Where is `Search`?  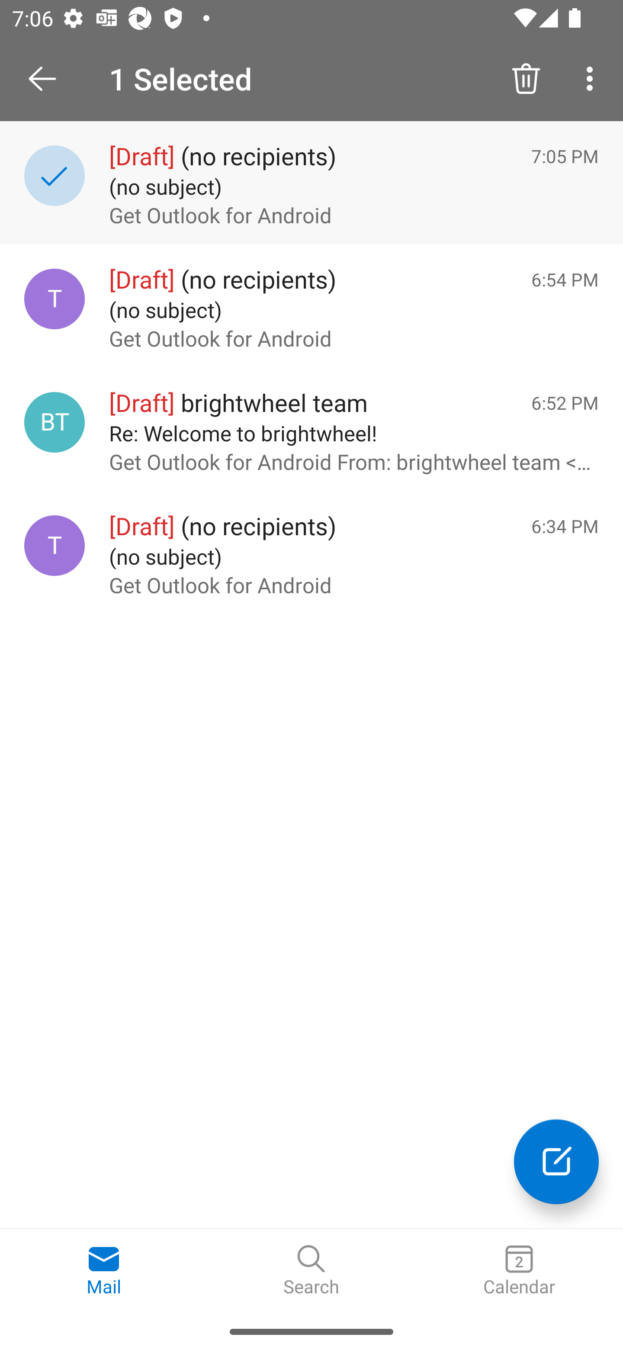
Search is located at coordinates (311, 1271).